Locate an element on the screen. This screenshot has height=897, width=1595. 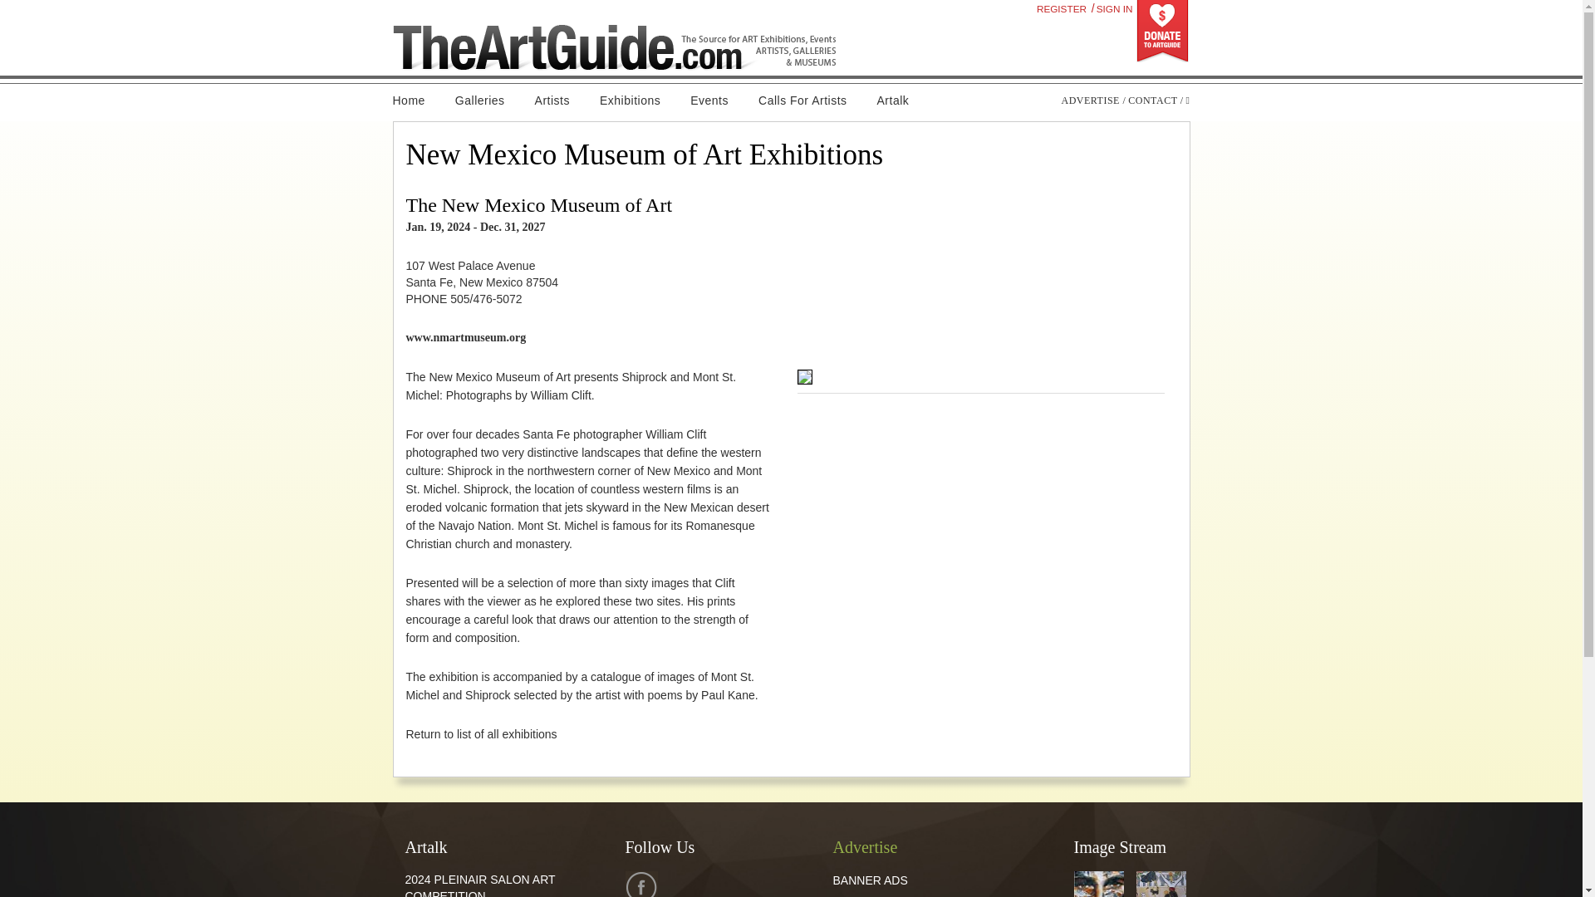
Calls For Artists is located at coordinates (802, 100).